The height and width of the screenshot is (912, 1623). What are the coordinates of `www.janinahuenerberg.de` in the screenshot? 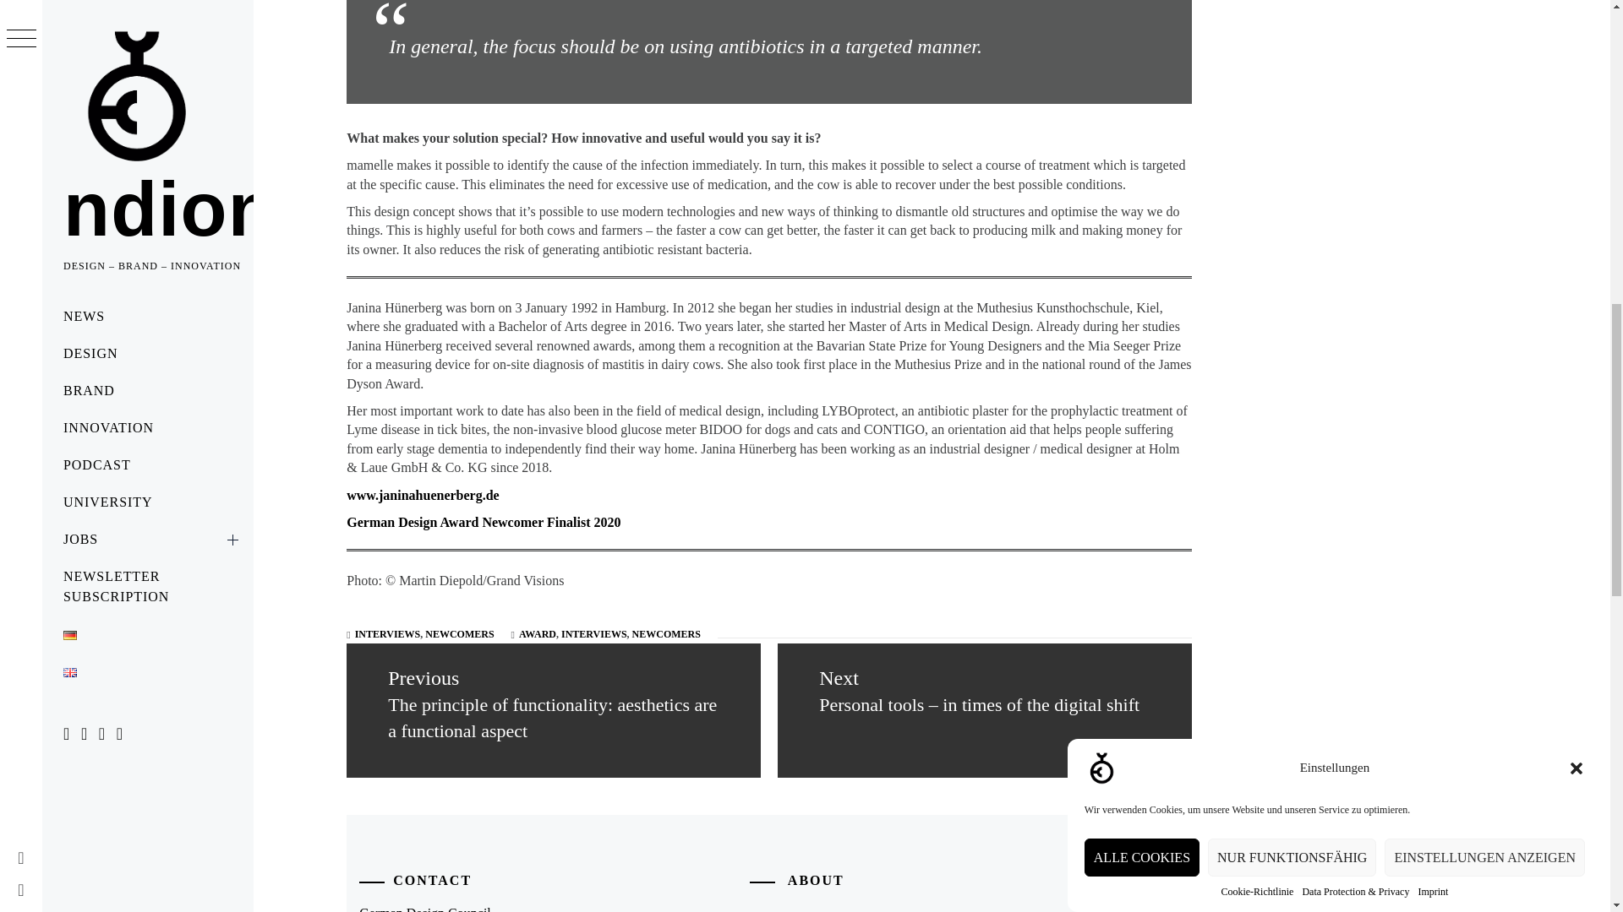 It's located at (423, 495).